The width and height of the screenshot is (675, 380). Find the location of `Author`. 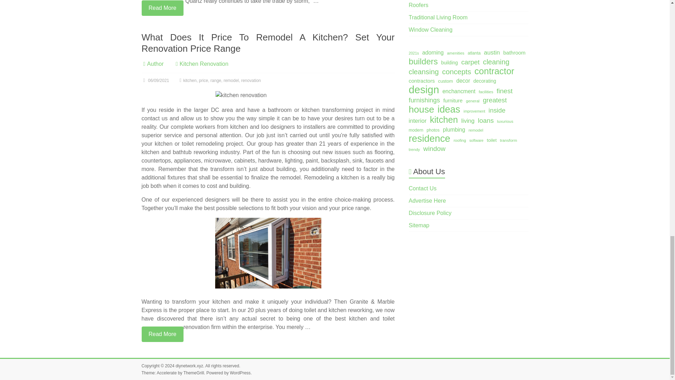

Author is located at coordinates (155, 64).